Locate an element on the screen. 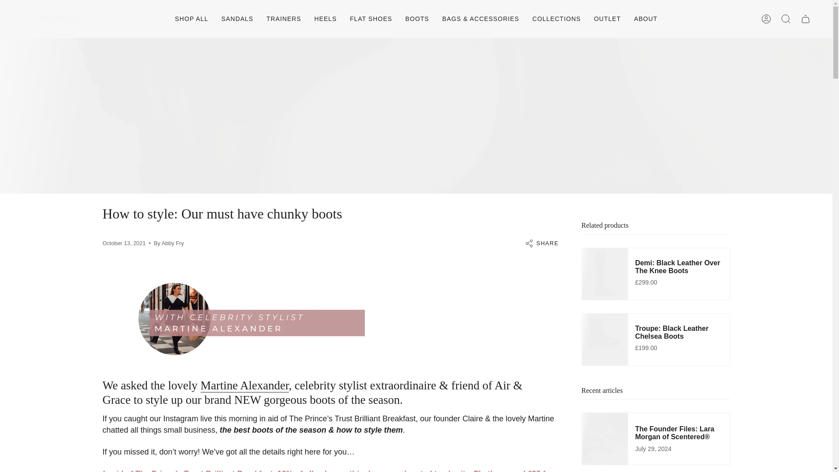 The image size is (839, 472). BOOTS is located at coordinates (418, 19).